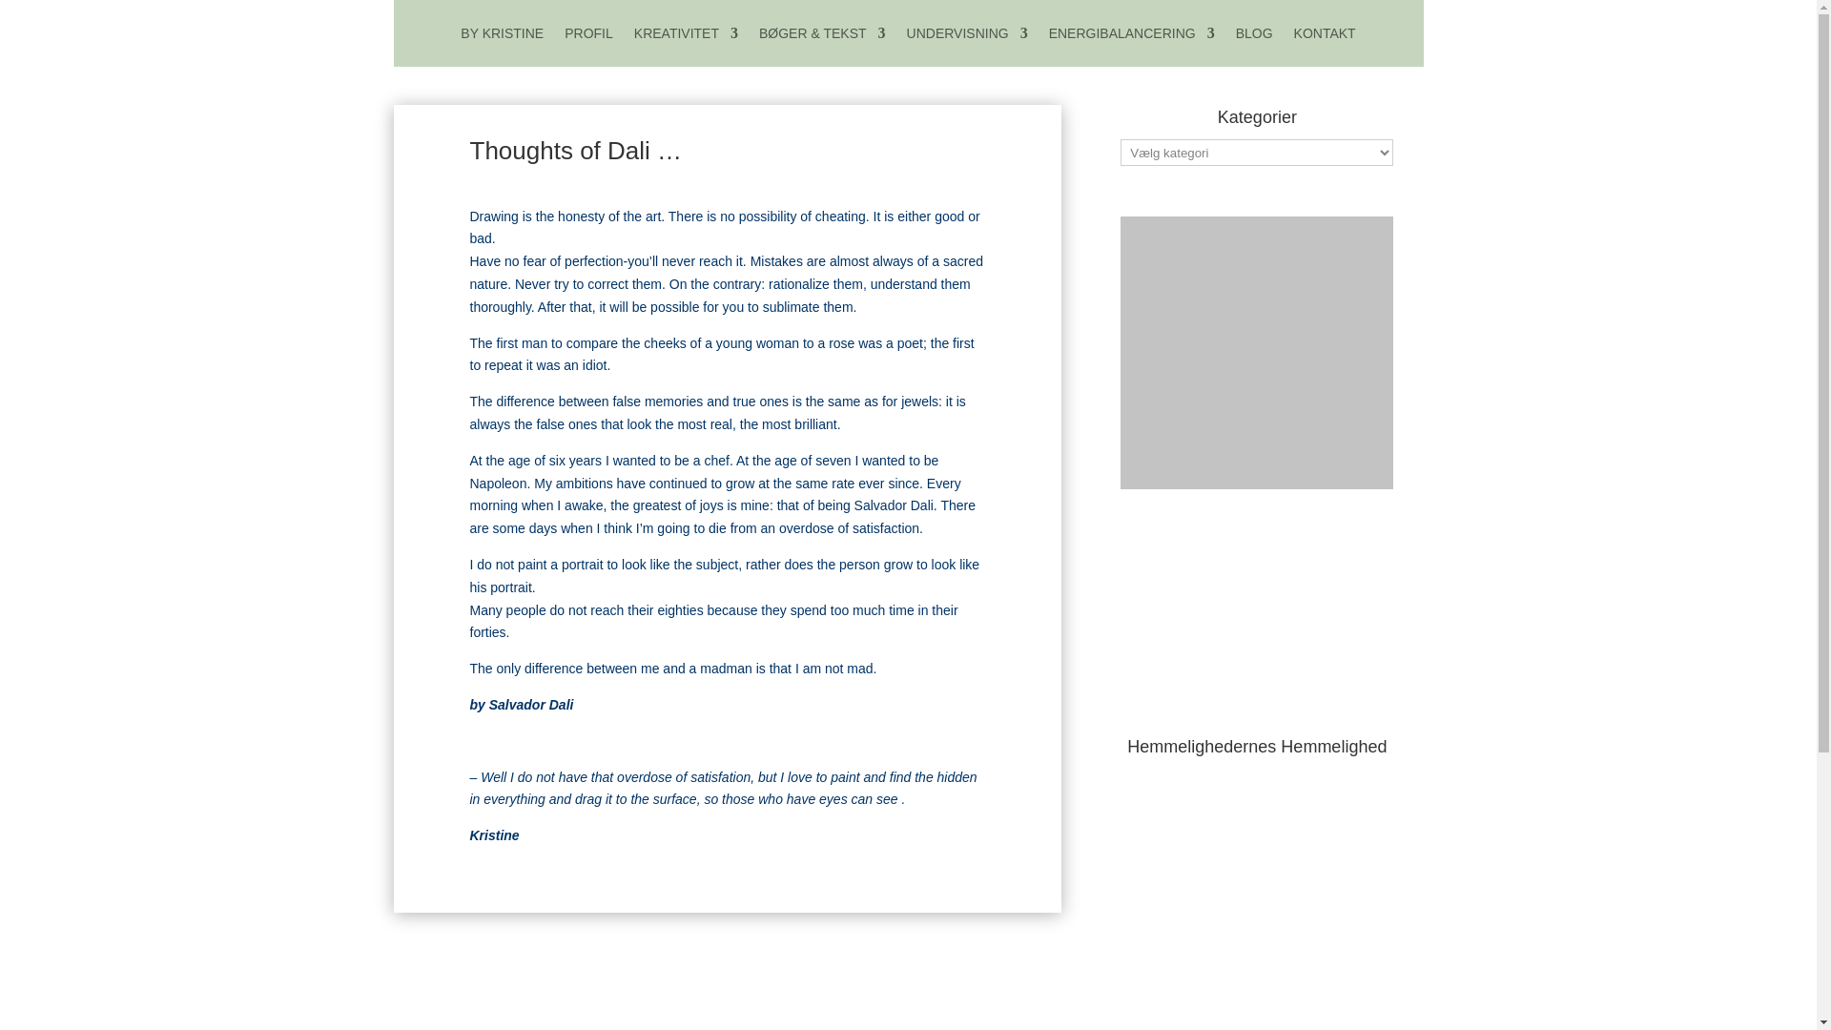  What do you see at coordinates (1254, 36) in the screenshot?
I see `BLOG` at bounding box center [1254, 36].